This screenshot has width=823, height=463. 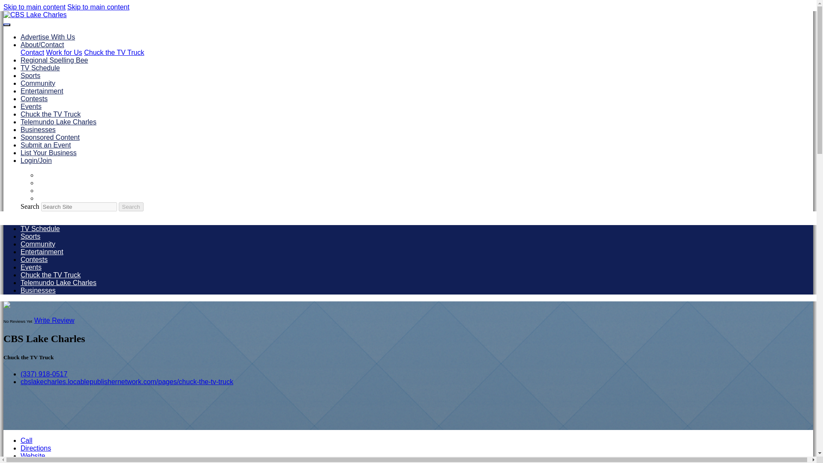 What do you see at coordinates (131, 207) in the screenshot?
I see `Search` at bounding box center [131, 207].